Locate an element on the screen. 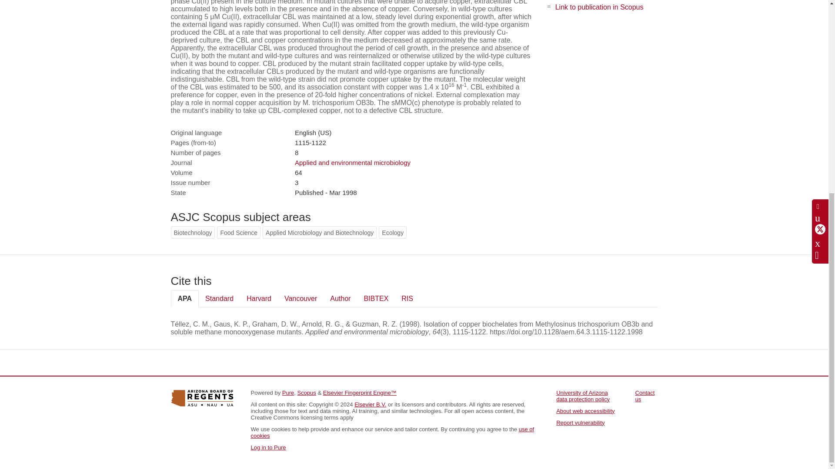  Pure is located at coordinates (288, 393).